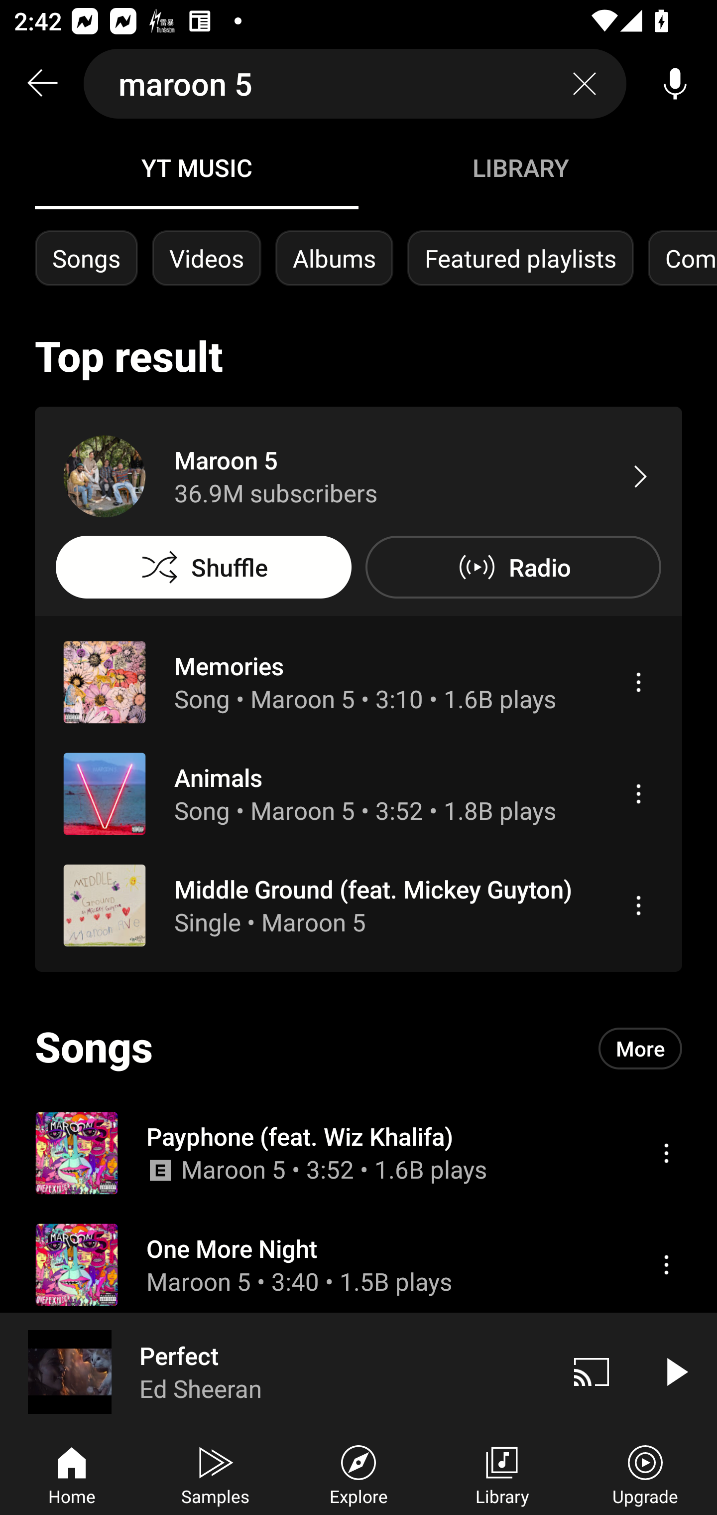 Image resolution: width=717 pixels, height=1515 pixels. What do you see at coordinates (638, 682) in the screenshot?
I see `Menu` at bounding box center [638, 682].